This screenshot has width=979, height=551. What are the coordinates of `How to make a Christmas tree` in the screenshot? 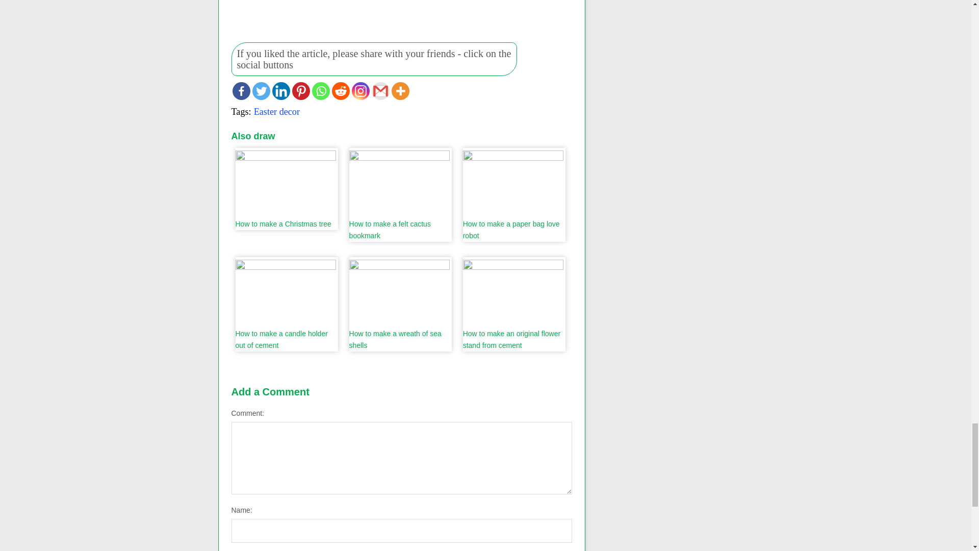 It's located at (286, 189).